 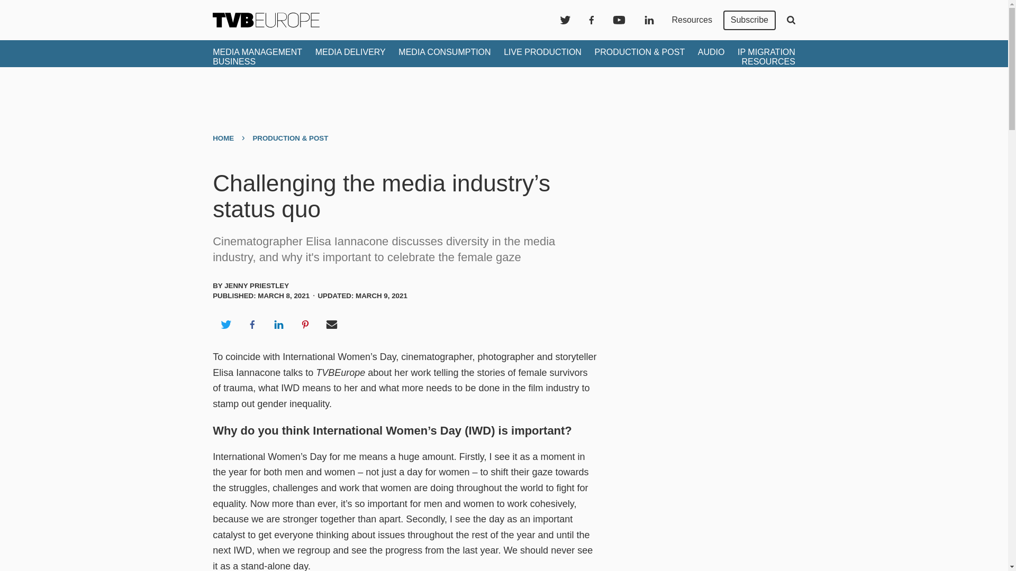 I want to click on Share via Email, so click(x=332, y=325).